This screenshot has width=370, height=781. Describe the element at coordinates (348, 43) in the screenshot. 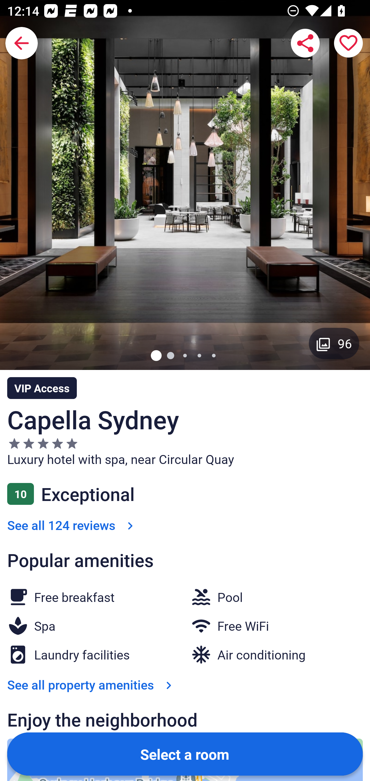

I see `Save property to a trip` at that location.